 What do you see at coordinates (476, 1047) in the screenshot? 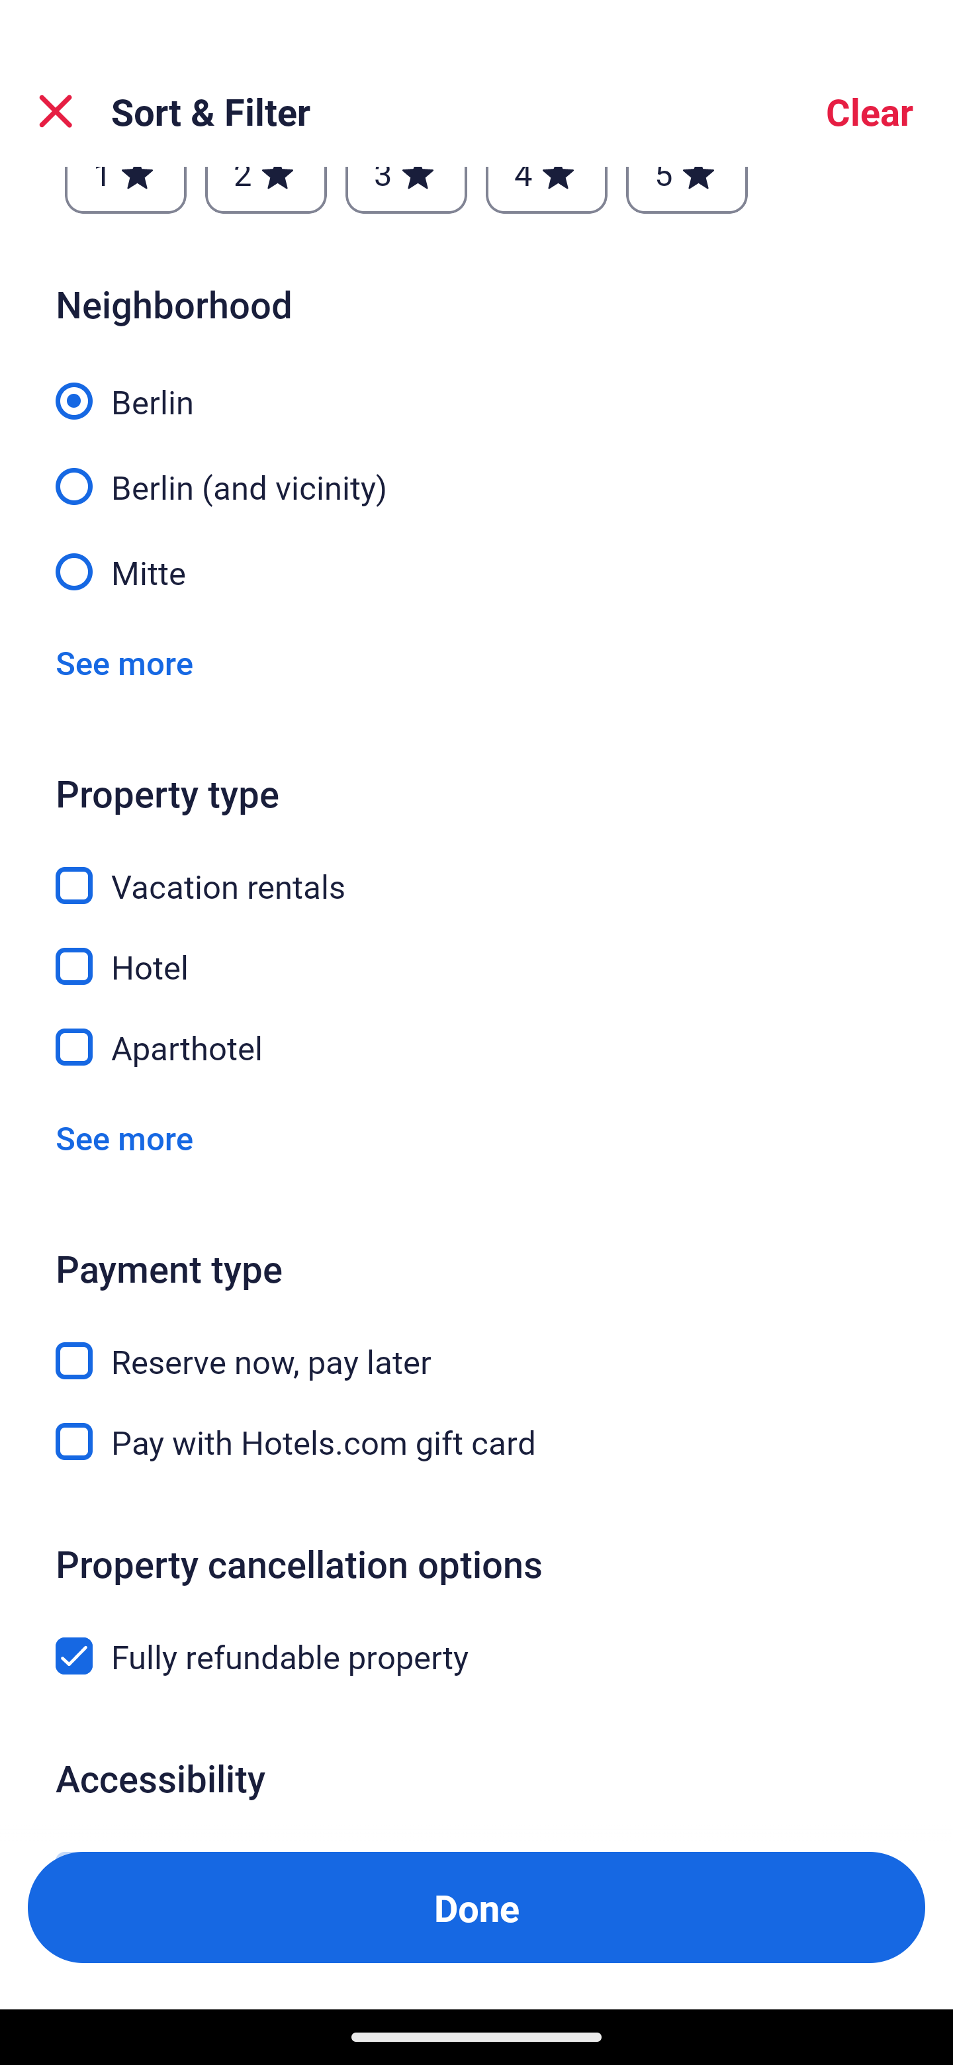
I see `Aparthotel, Aparthotel` at bounding box center [476, 1047].